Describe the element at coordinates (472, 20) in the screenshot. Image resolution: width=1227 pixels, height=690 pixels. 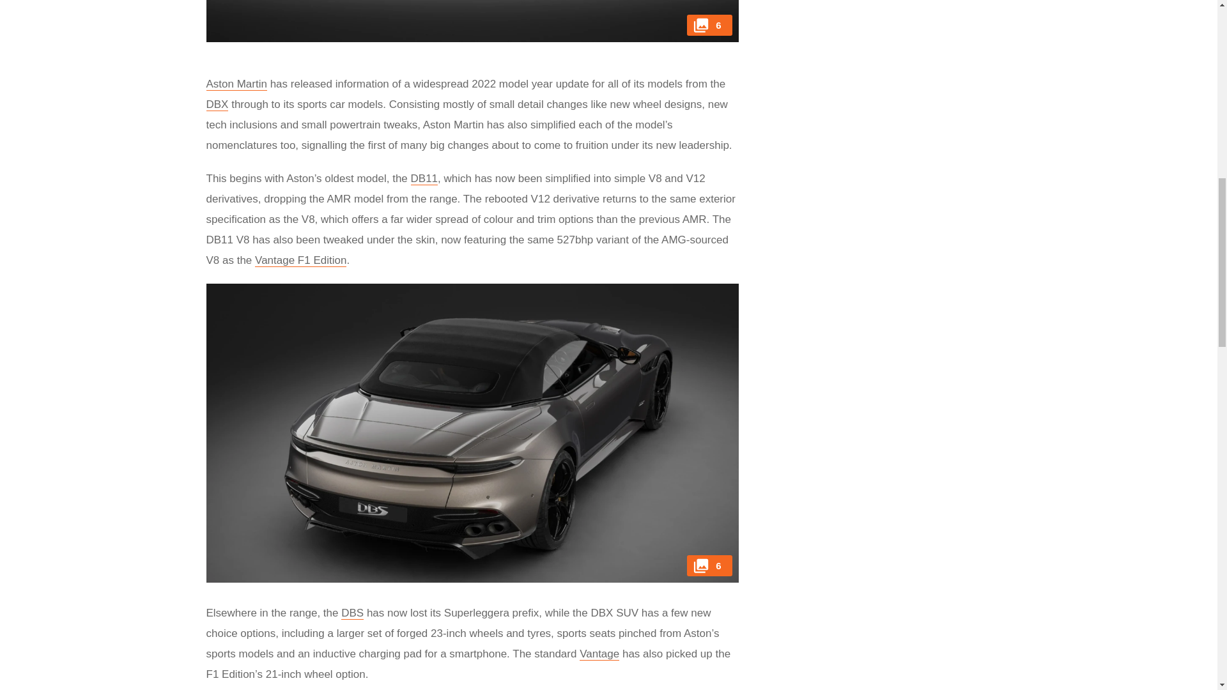
I see `6` at that location.